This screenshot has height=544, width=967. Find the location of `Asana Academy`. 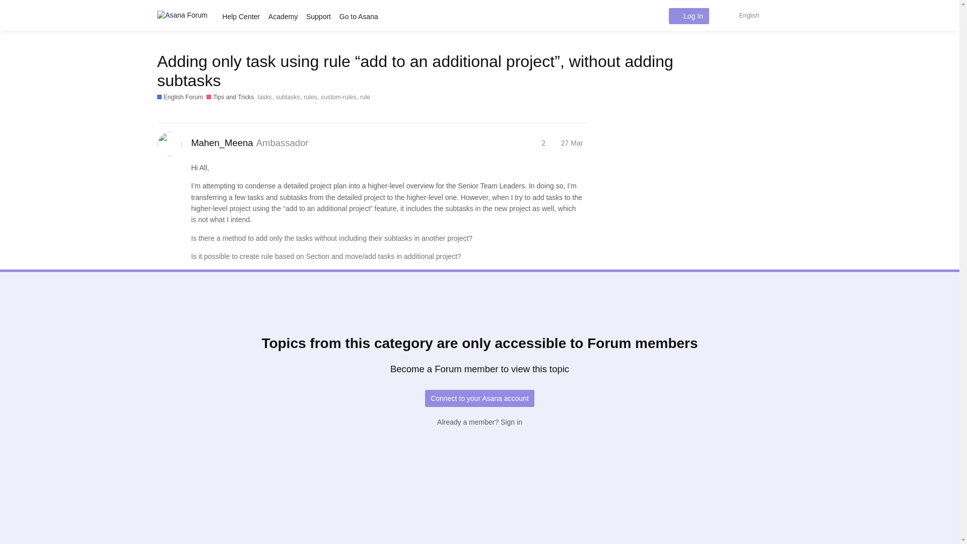

Asana Academy is located at coordinates (283, 17).